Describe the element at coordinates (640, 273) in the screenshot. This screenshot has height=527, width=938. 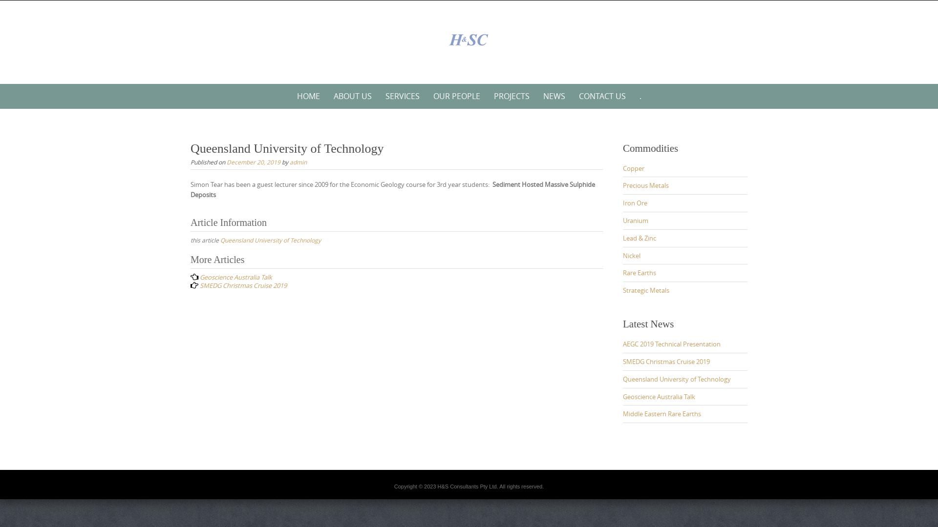
I see `Rare Earths` at that location.